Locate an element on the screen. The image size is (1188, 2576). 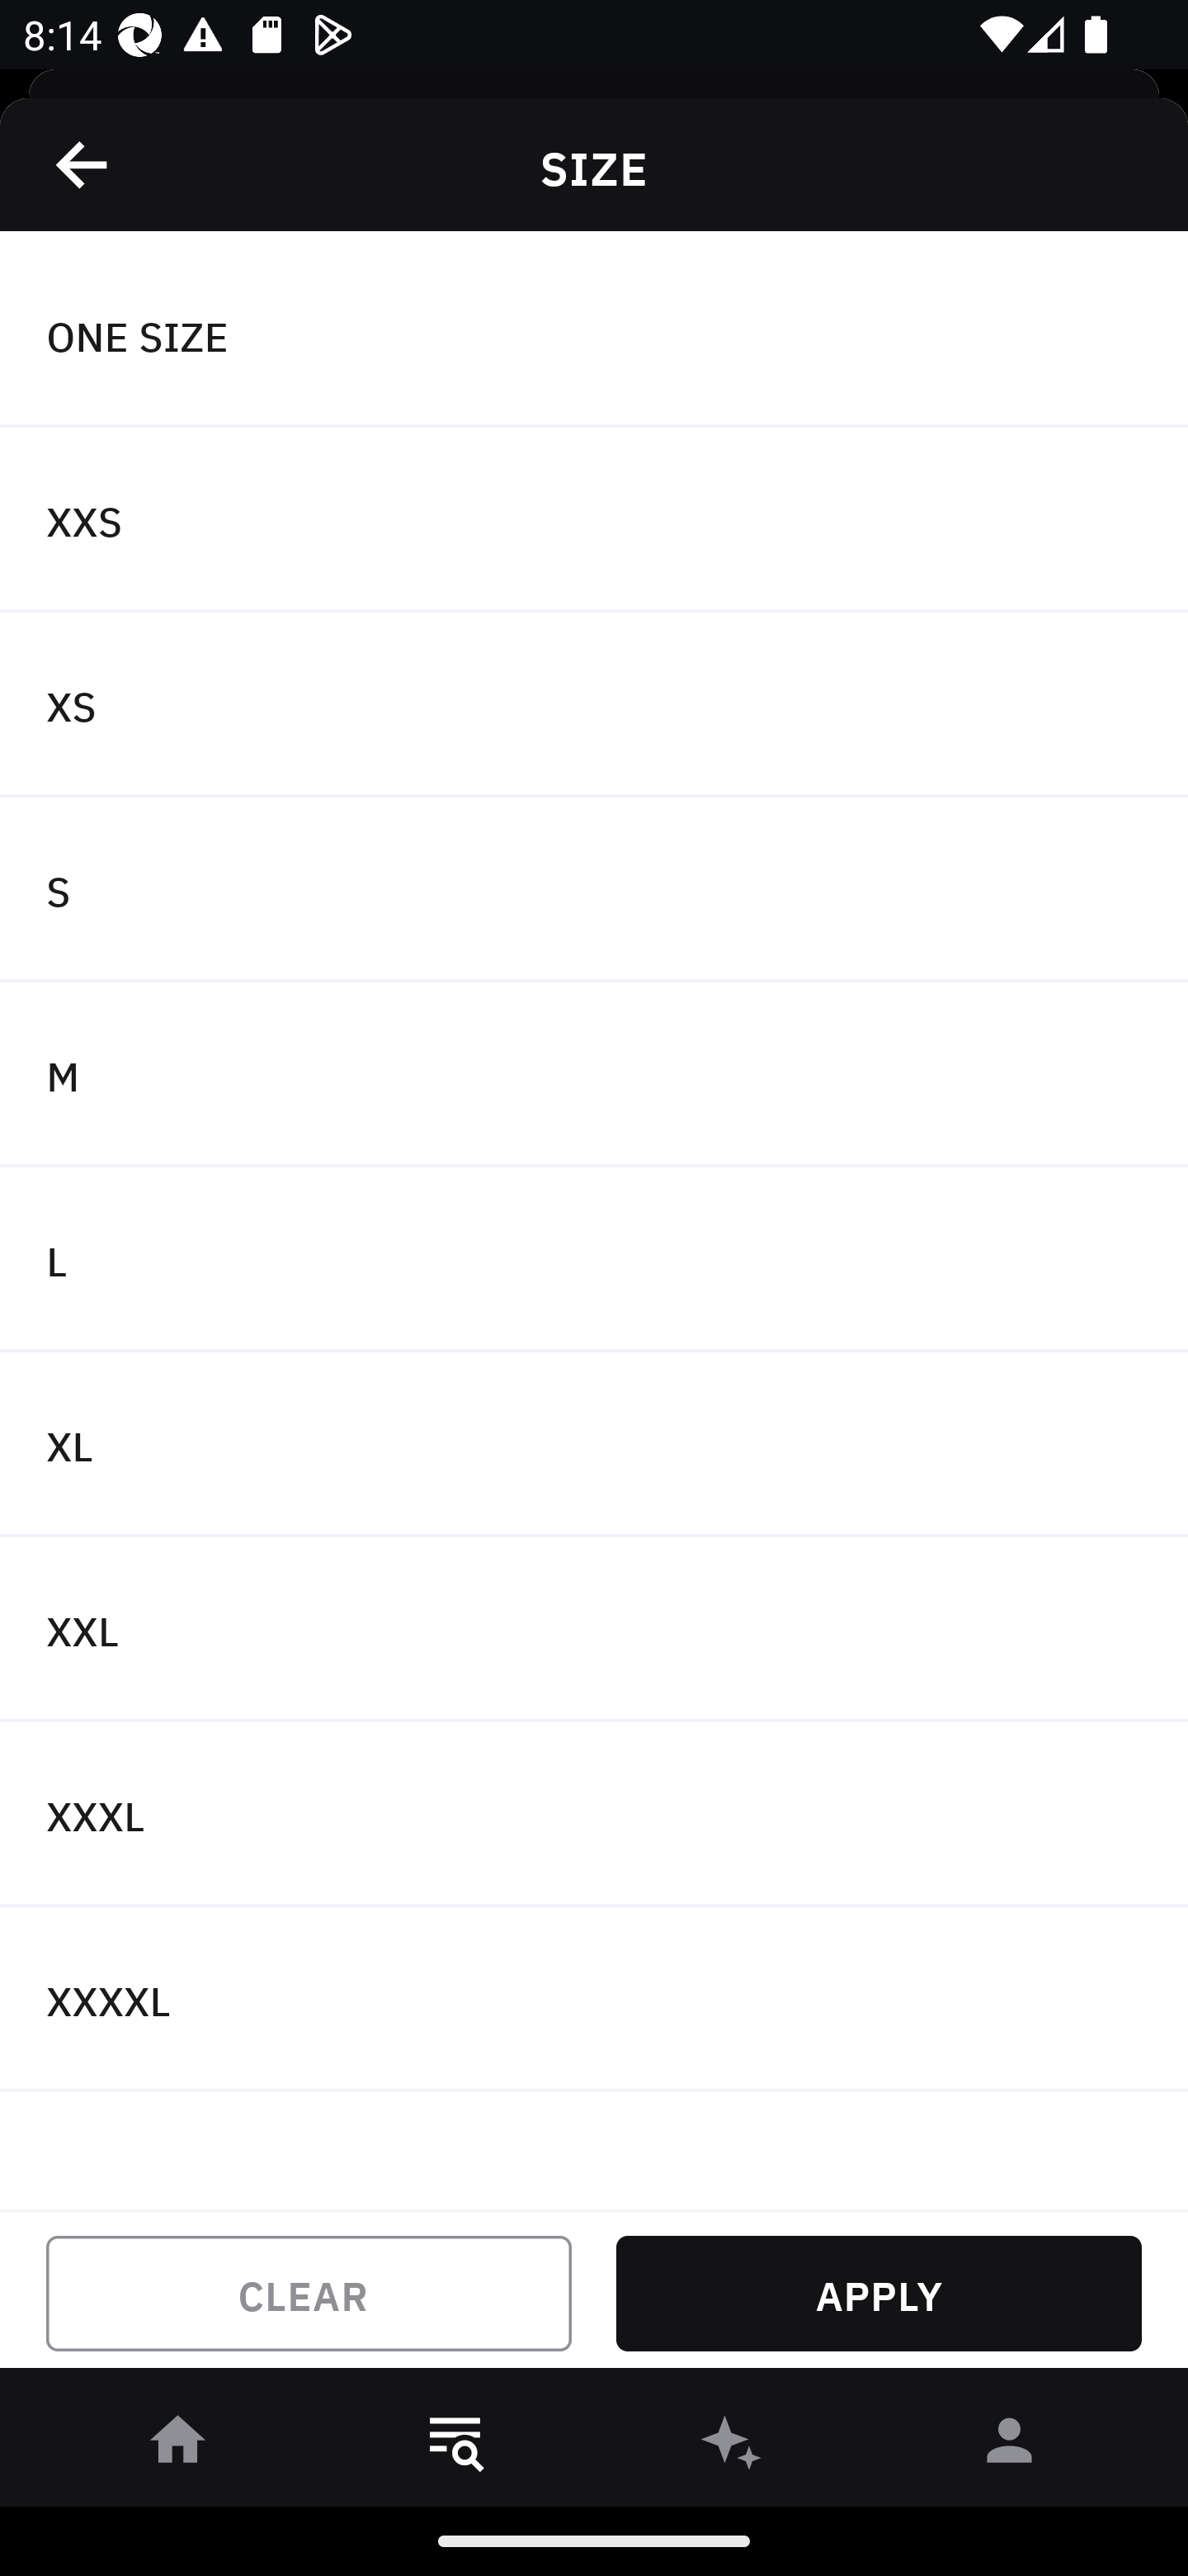
 is located at coordinates (83, 164).